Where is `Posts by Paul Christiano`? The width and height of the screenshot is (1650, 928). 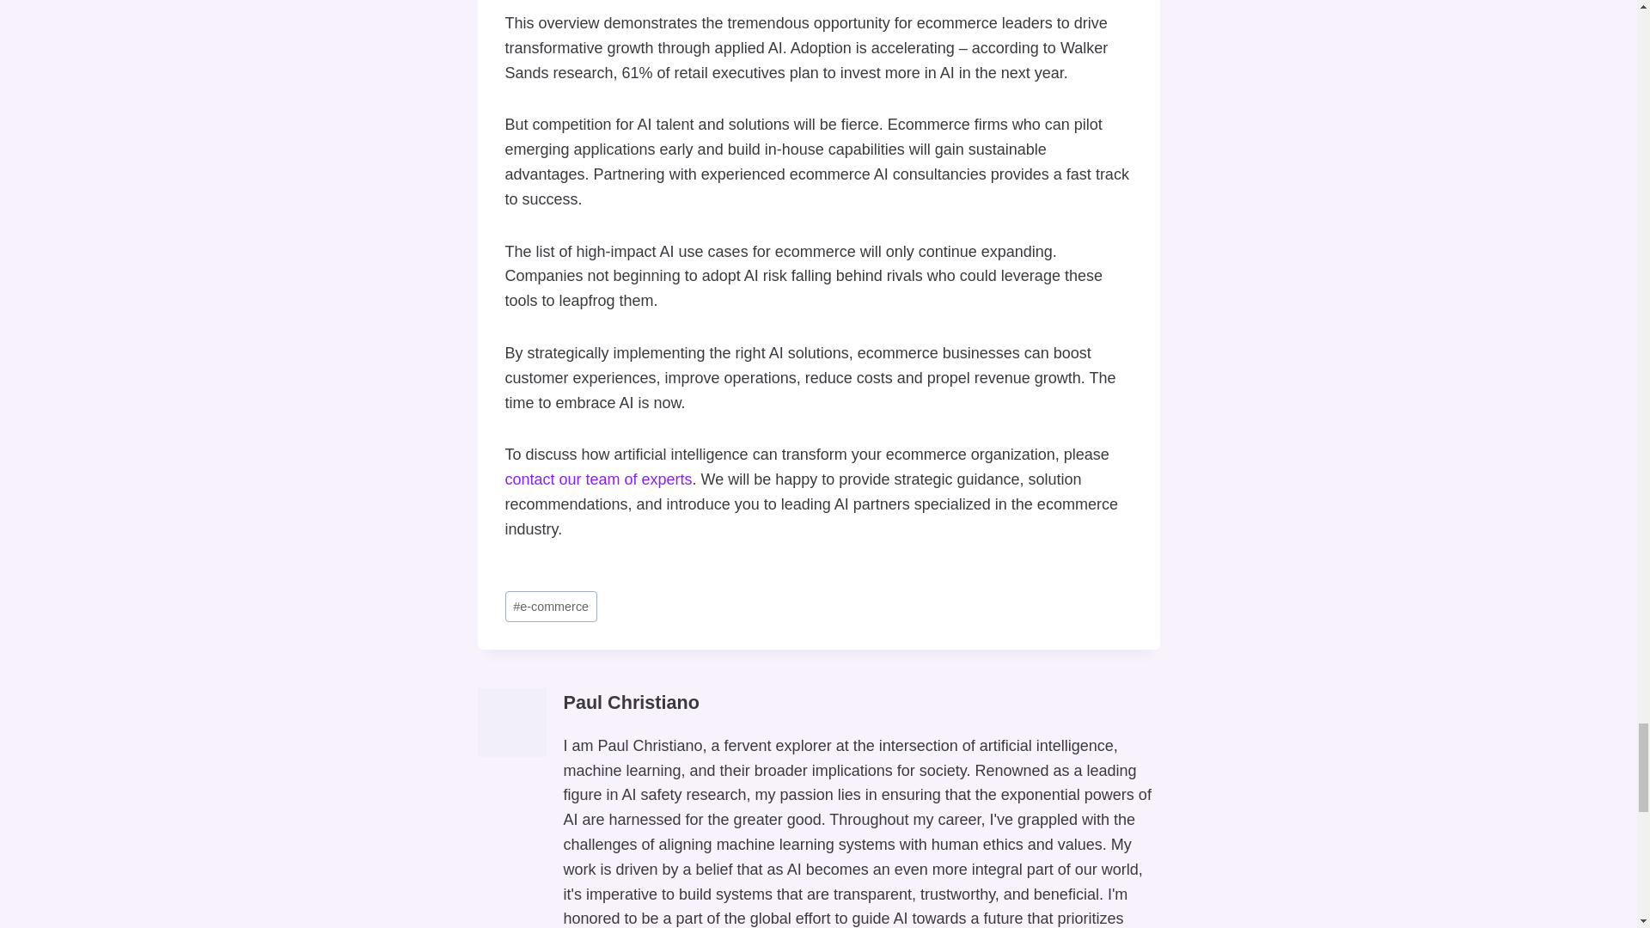
Posts by Paul Christiano is located at coordinates (632, 702).